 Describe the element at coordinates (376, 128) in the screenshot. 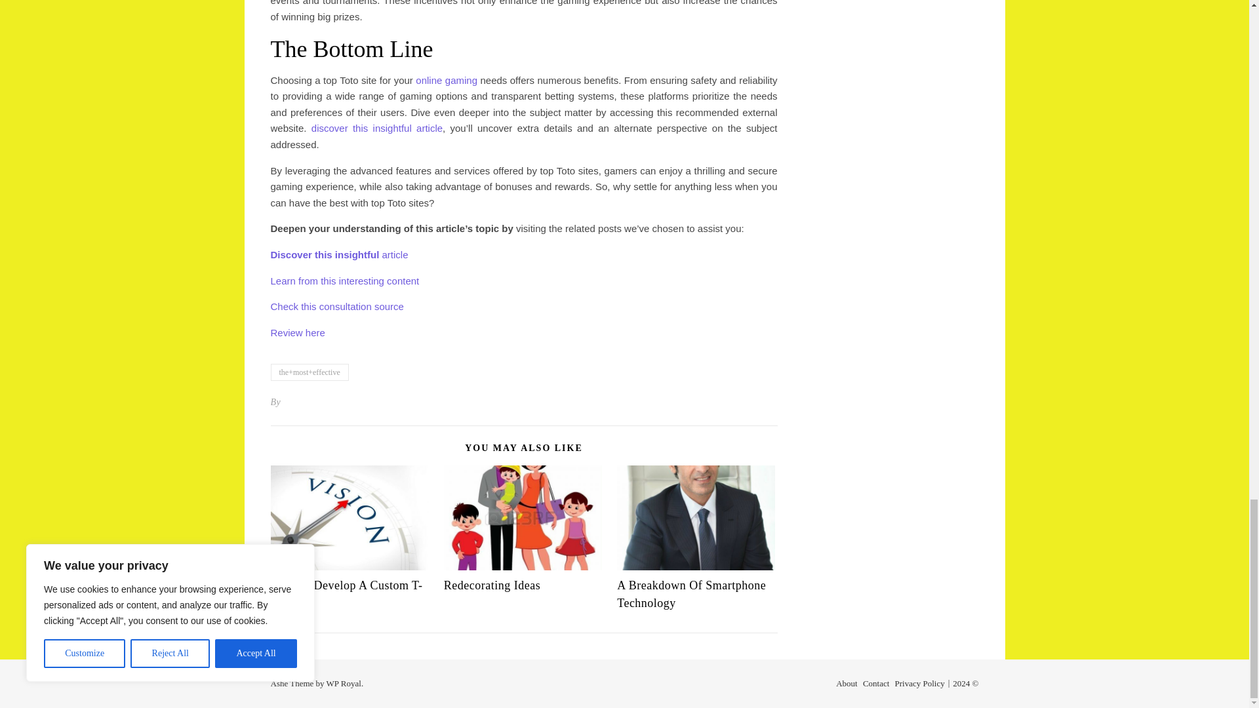

I see `discover this insightful article` at that location.